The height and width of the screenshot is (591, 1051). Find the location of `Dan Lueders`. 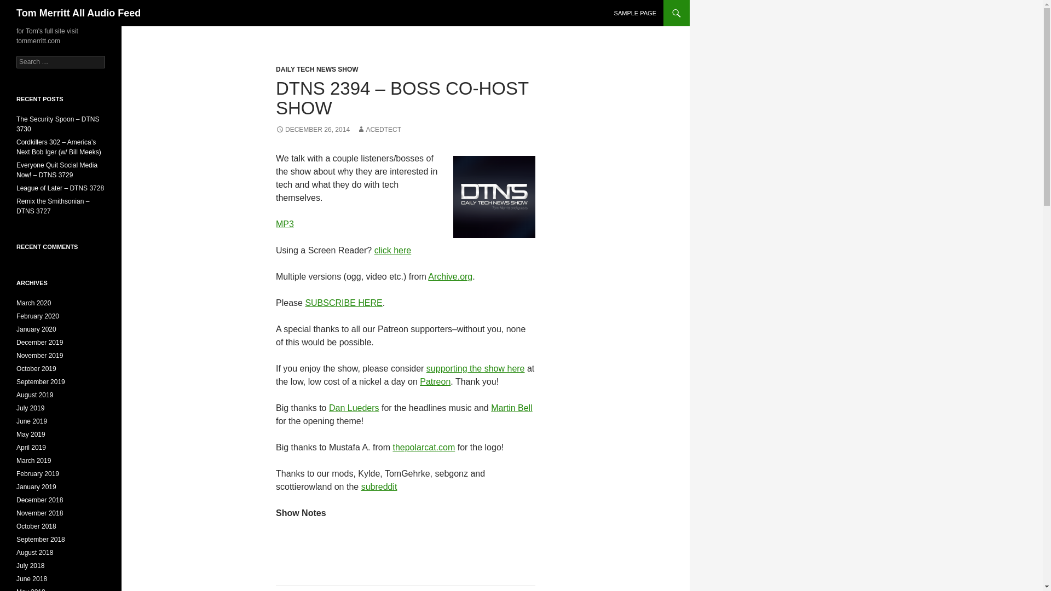

Dan Lueders is located at coordinates (354, 407).